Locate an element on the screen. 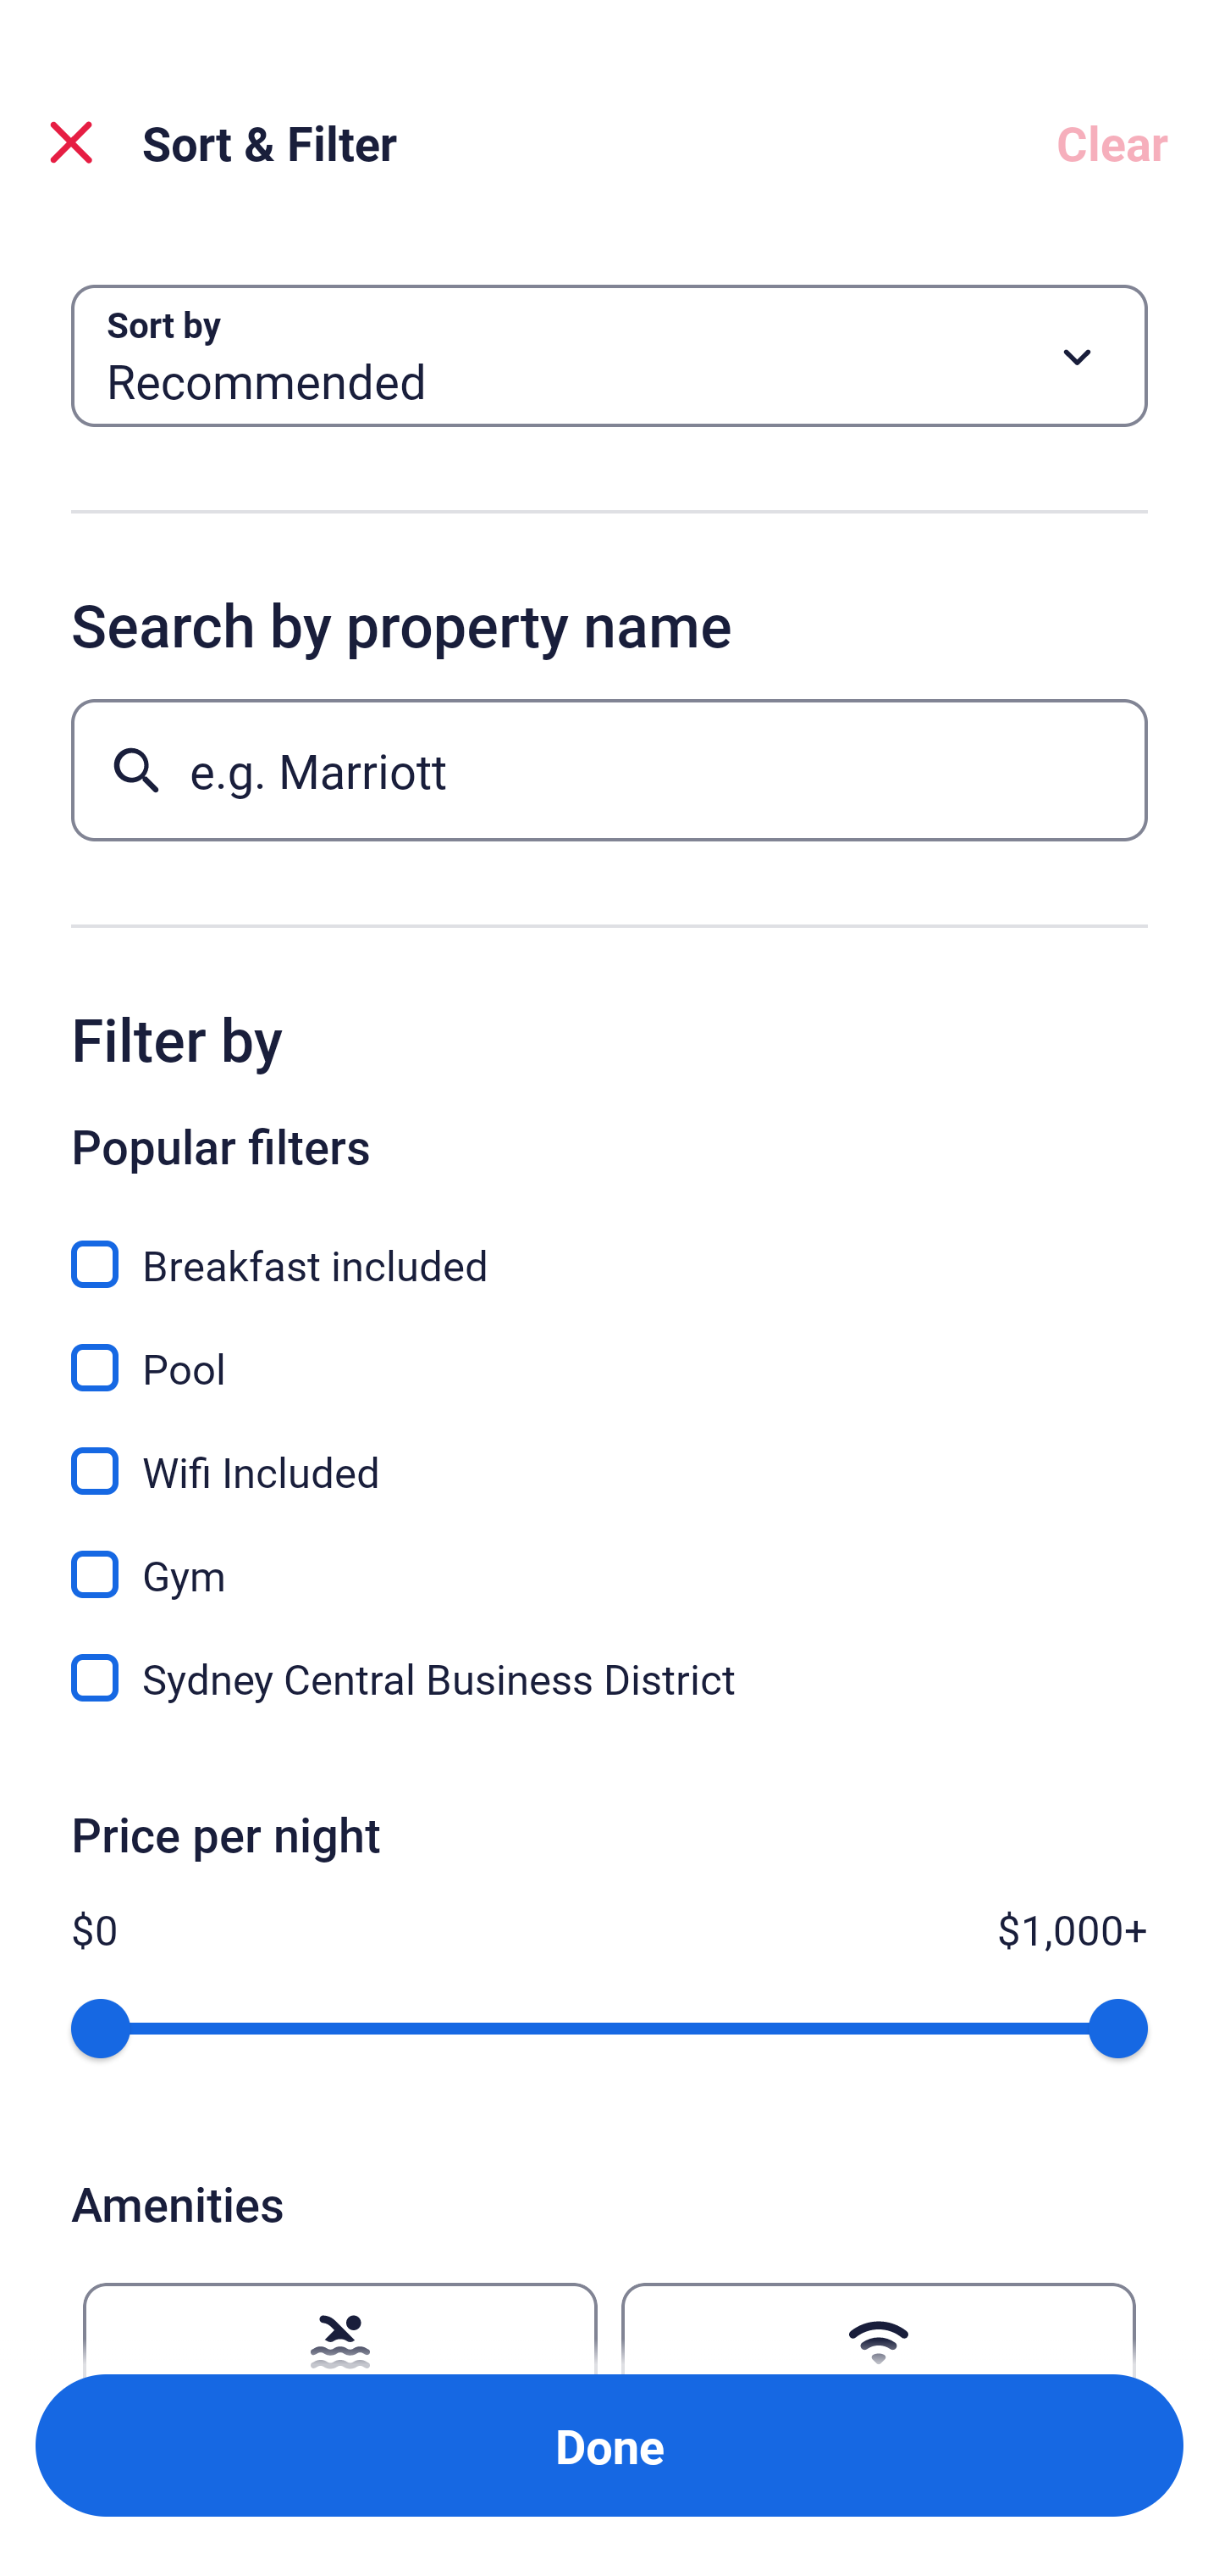 The height and width of the screenshot is (2576, 1219). e.g. Marriott Button is located at coordinates (609, 769).